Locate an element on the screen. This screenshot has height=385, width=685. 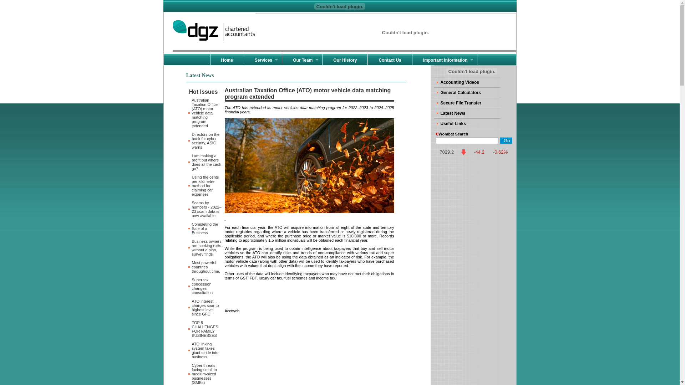
General Calculators is located at coordinates (467, 93).